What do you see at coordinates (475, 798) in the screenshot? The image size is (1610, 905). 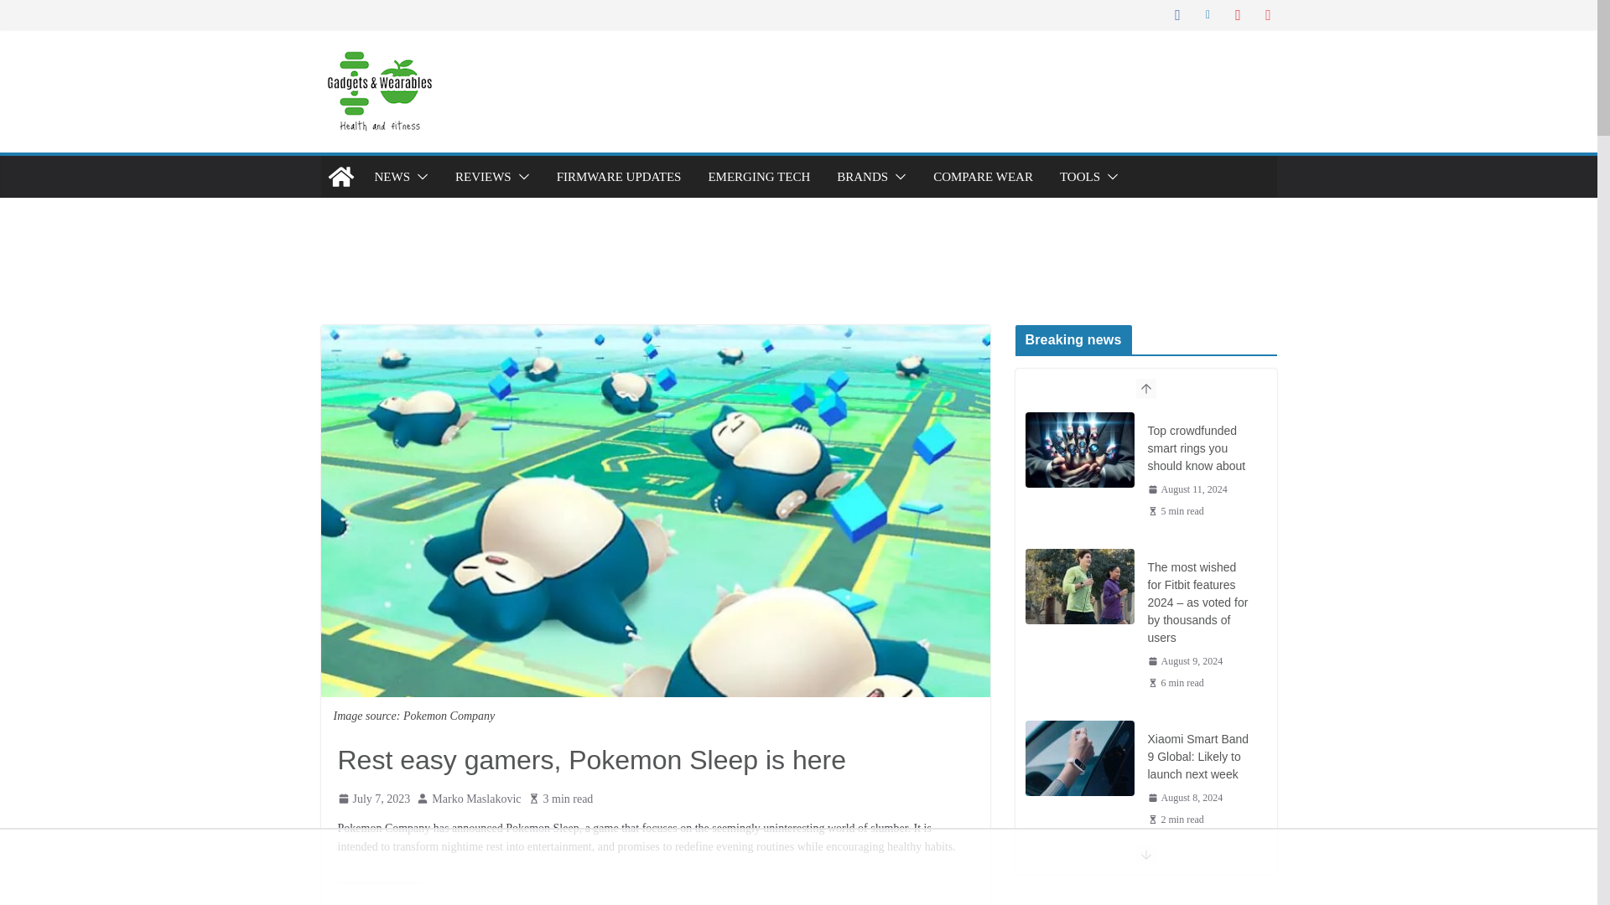 I see `Marko Maslakovic` at bounding box center [475, 798].